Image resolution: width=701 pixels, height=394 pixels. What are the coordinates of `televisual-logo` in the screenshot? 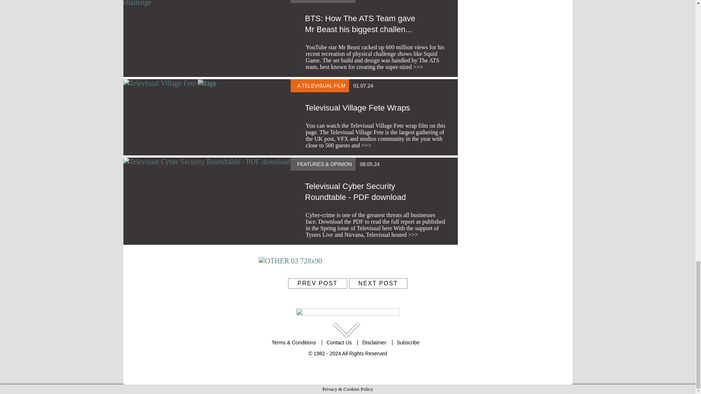 It's located at (348, 314).